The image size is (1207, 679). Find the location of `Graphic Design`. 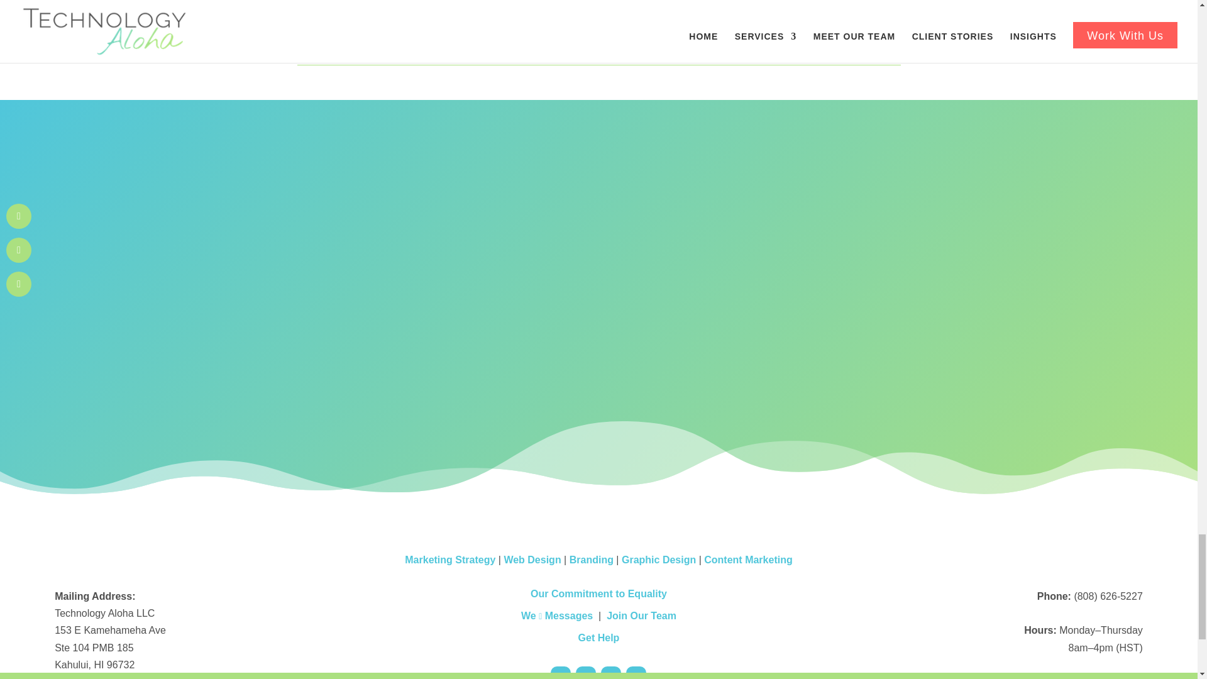

Graphic Design is located at coordinates (659, 560).